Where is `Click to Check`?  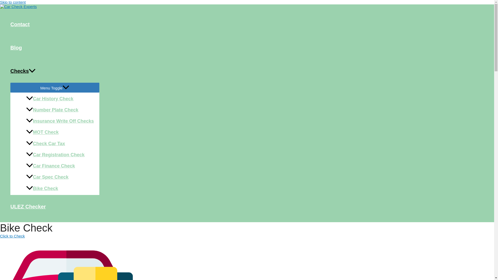 Click to Check is located at coordinates (12, 236).